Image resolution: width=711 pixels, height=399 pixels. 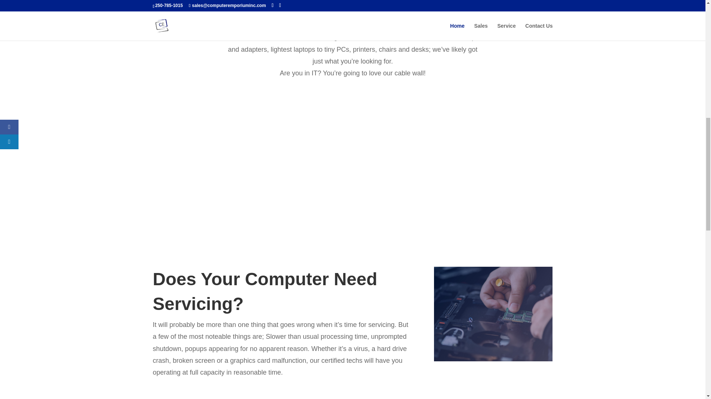 What do you see at coordinates (493, 314) in the screenshot?
I see `img-15` at bounding box center [493, 314].